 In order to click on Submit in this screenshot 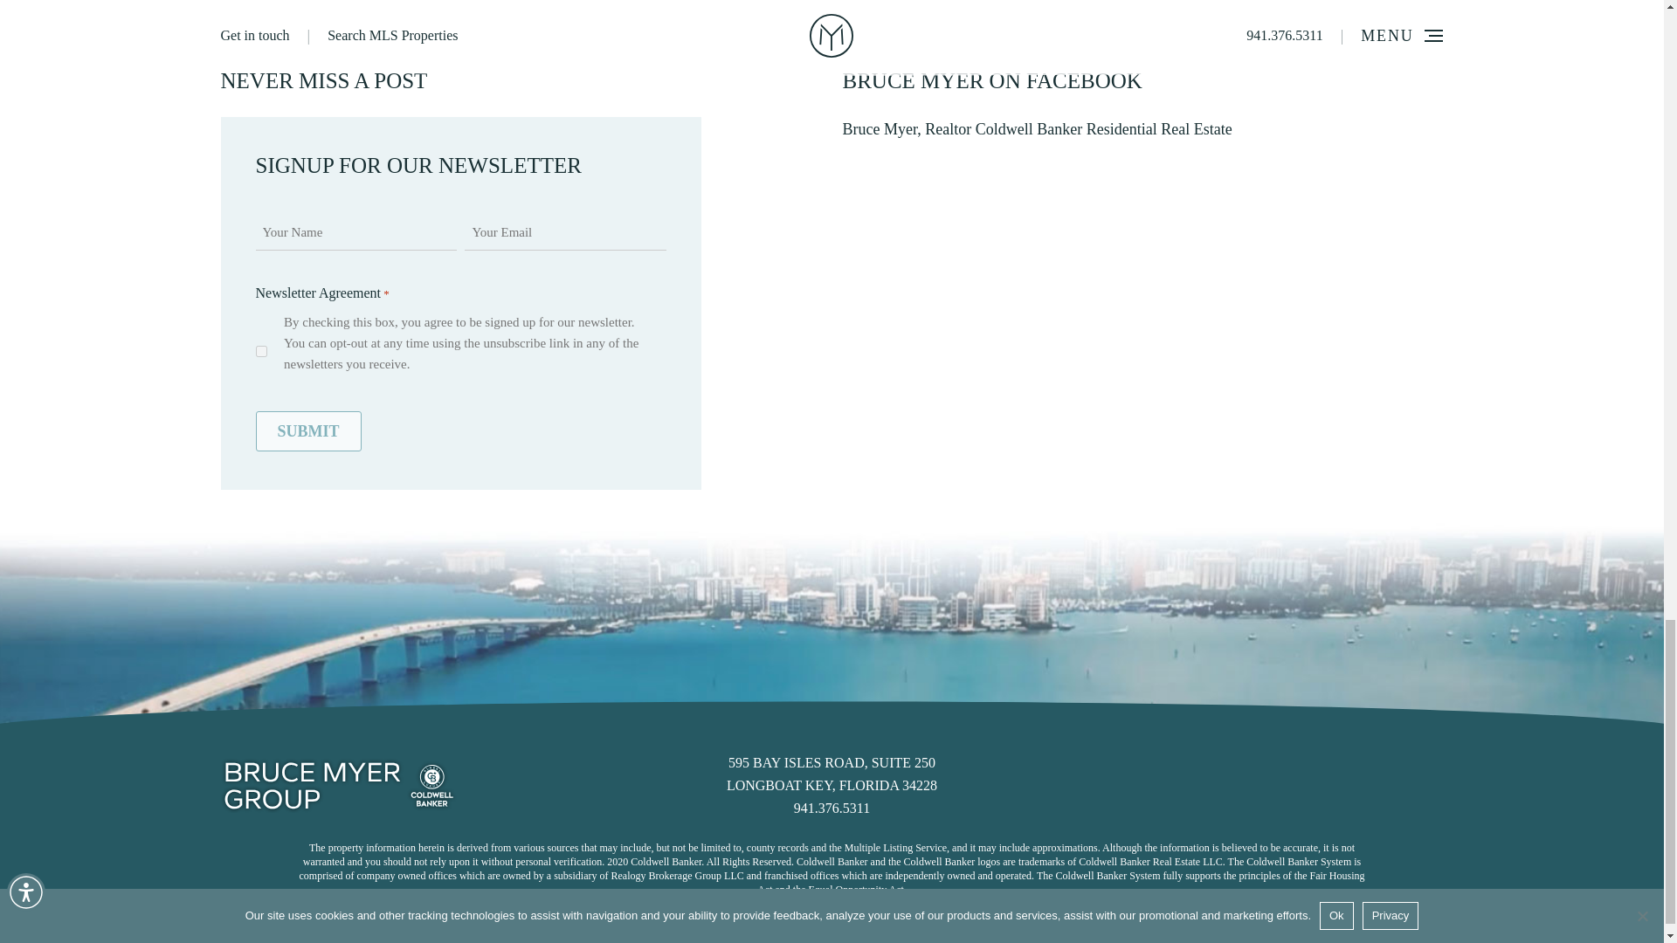, I will do `click(1349, 934)`.